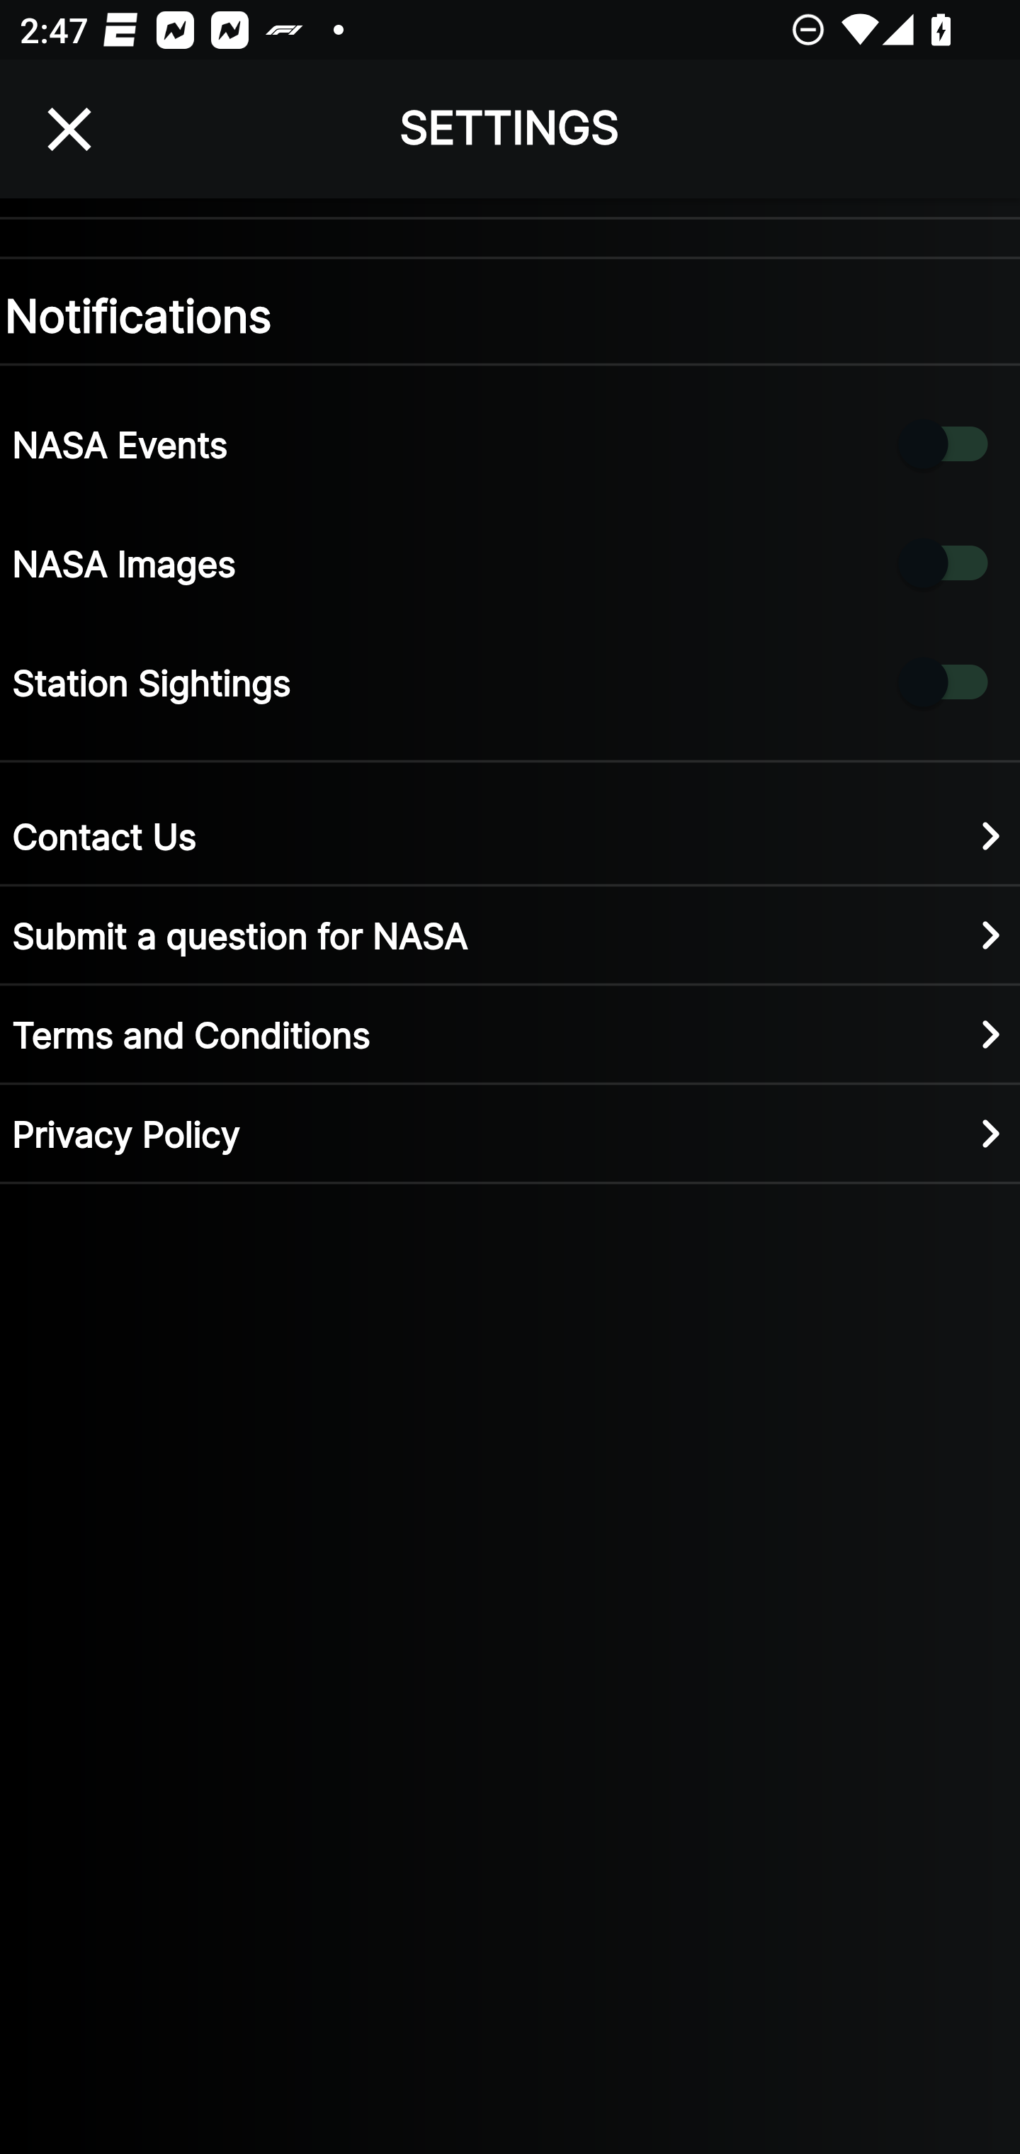 The height and width of the screenshot is (2154, 1020). Describe the element at coordinates (510, 835) in the screenshot. I see `Contact Us` at that location.